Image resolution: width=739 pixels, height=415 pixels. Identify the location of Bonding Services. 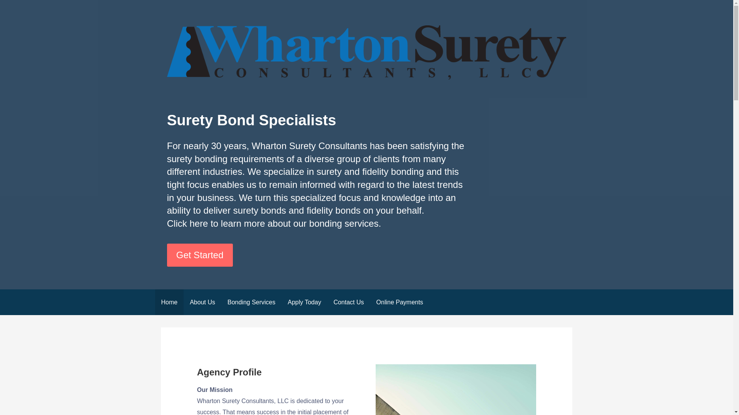
(251, 302).